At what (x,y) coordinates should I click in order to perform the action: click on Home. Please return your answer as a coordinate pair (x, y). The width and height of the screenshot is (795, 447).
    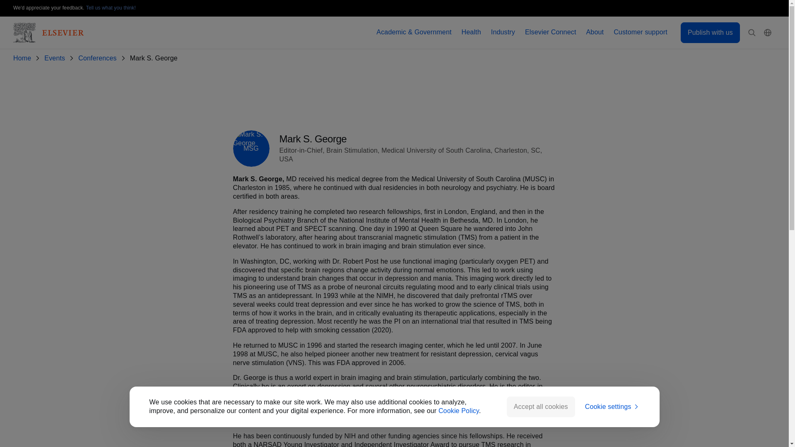
    Looking at the image, I should click on (24, 58).